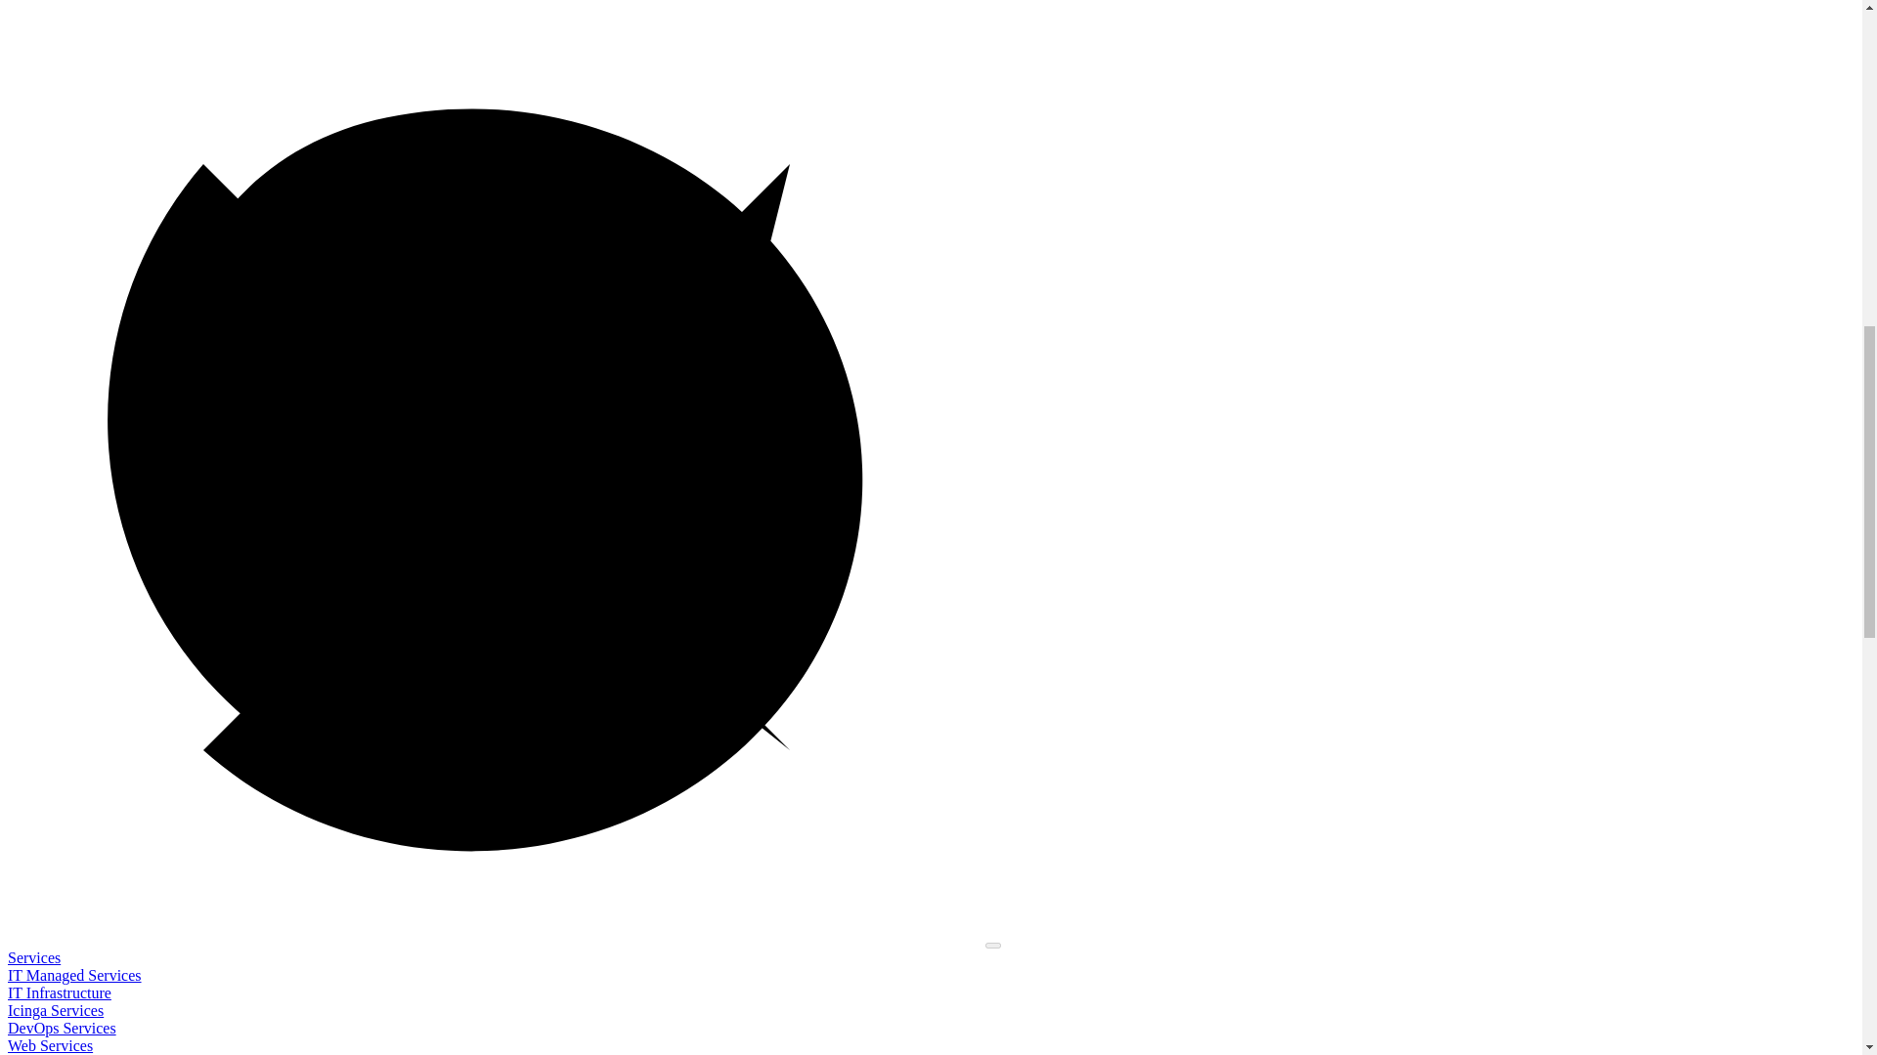 The height and width of the screenshot is (1055, 1877). Describe the element at coordinates (62, 1028) in the screenshot. I see `DevOps Services` at that location.